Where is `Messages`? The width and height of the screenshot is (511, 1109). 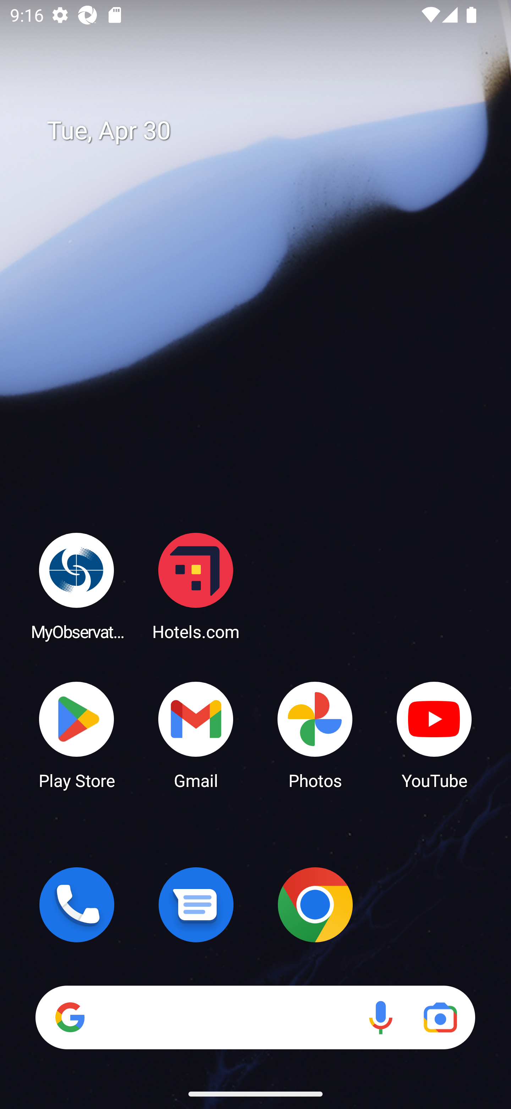 Messages is located at coordinates (196, 905).